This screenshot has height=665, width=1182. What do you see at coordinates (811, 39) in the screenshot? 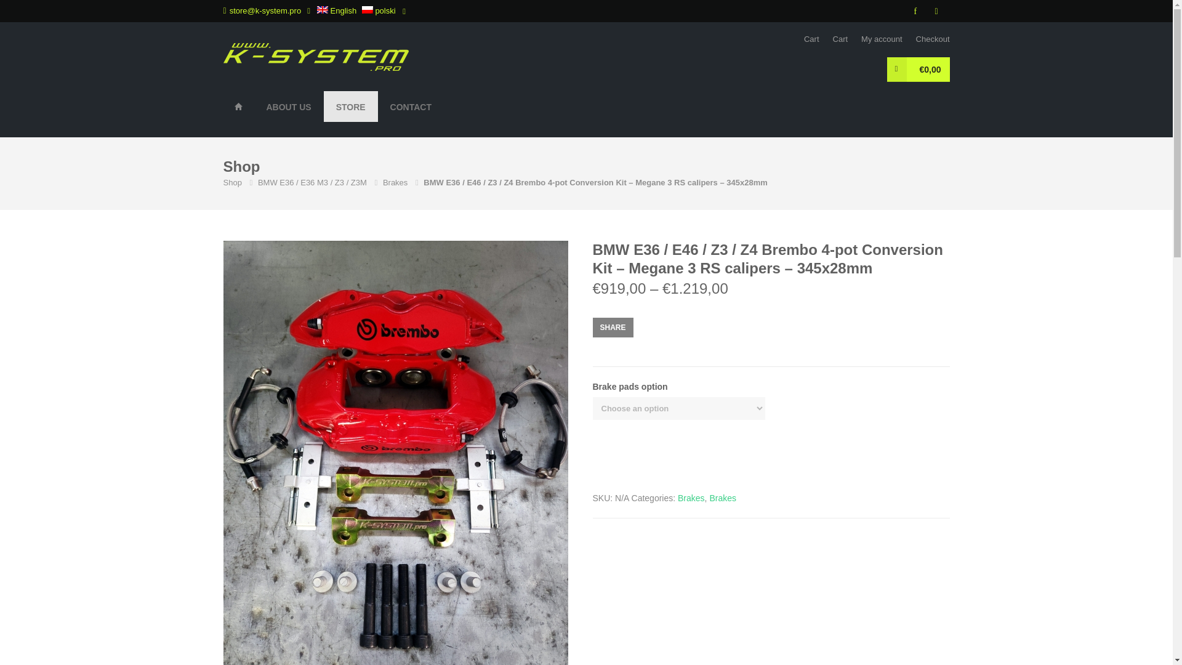
I see `Cart` at bounding box center [811, 39].